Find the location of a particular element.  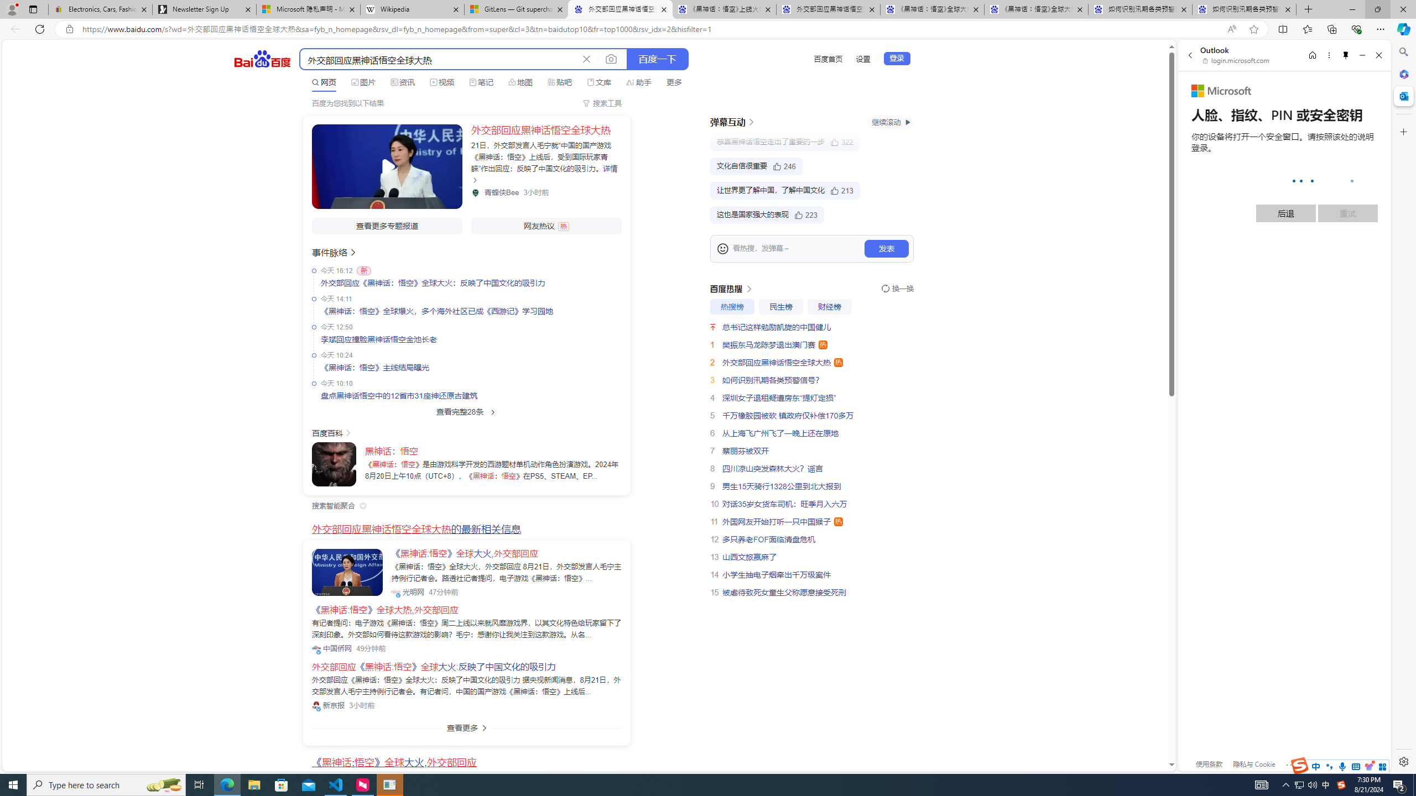

AutomationID: kw is located at coordinates (439, 60).